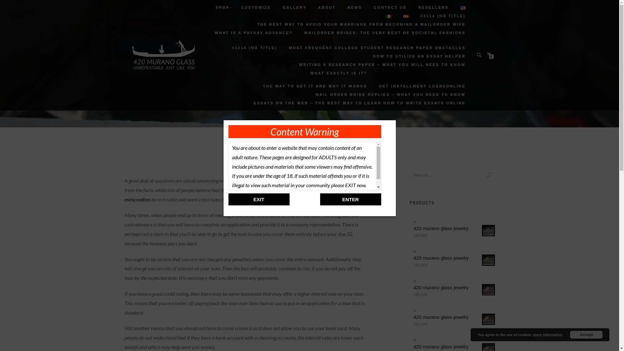  I want to click on EXIT, so click(259, 200).